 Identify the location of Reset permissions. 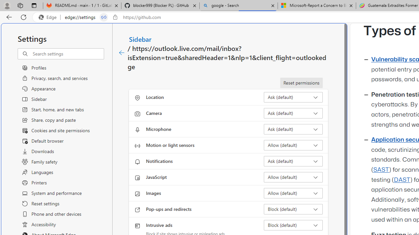
(301, 83).